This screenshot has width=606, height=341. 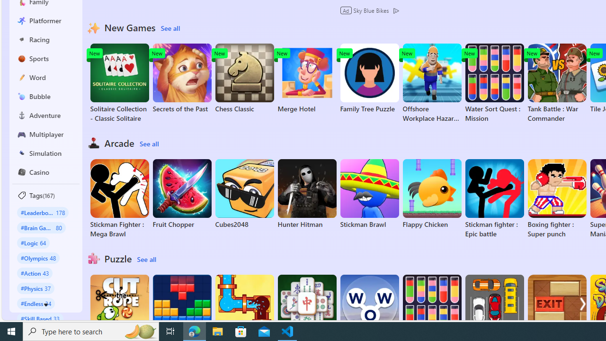 What do you see at coordinates (38, 258) in the screenshot?
I see `#Olympics 48` at bounding box center [38, 258].